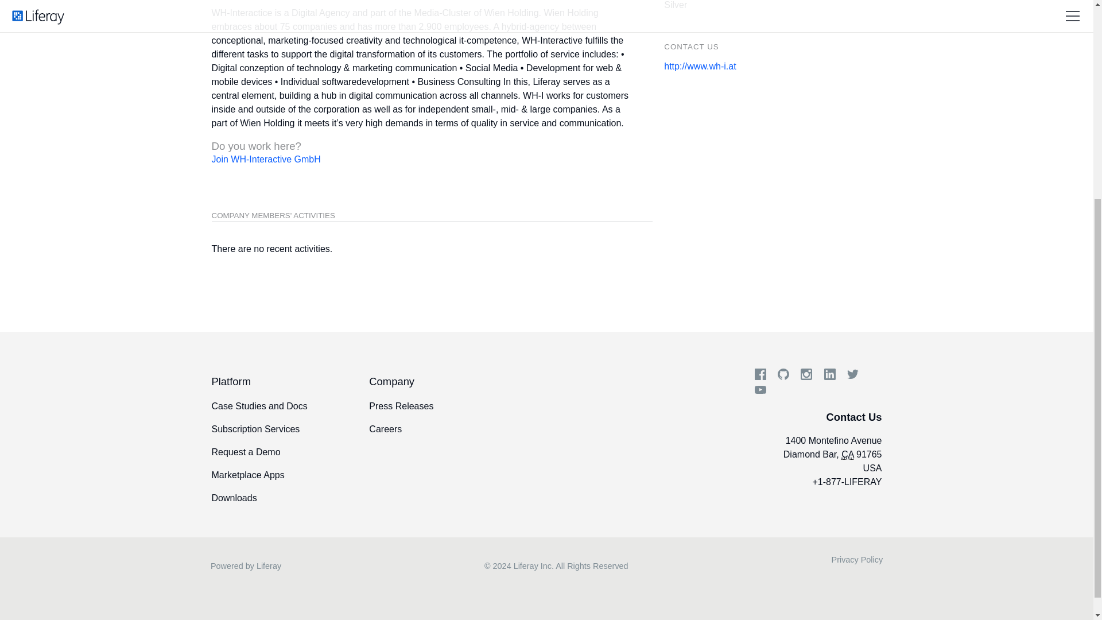 This screenshot has width=1102, height=620. I want to click on GitHub, so click(783, 377).